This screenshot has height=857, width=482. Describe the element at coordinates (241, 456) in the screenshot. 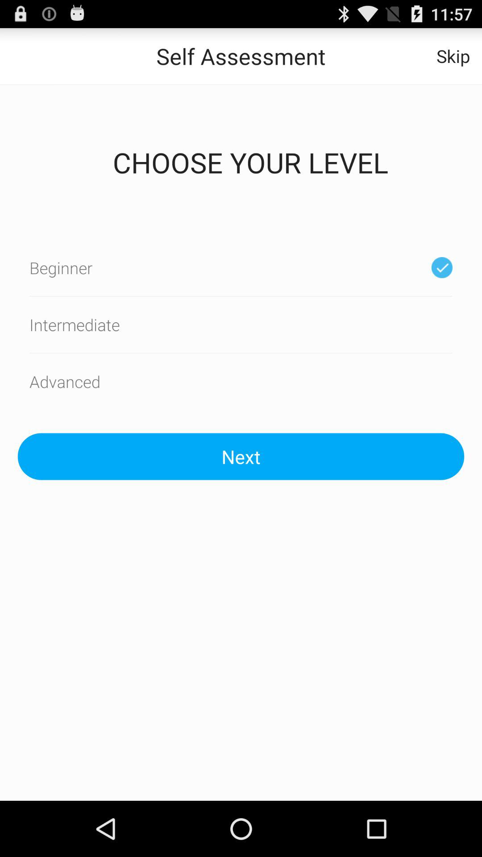

I see `turn off the next icon` at that location.